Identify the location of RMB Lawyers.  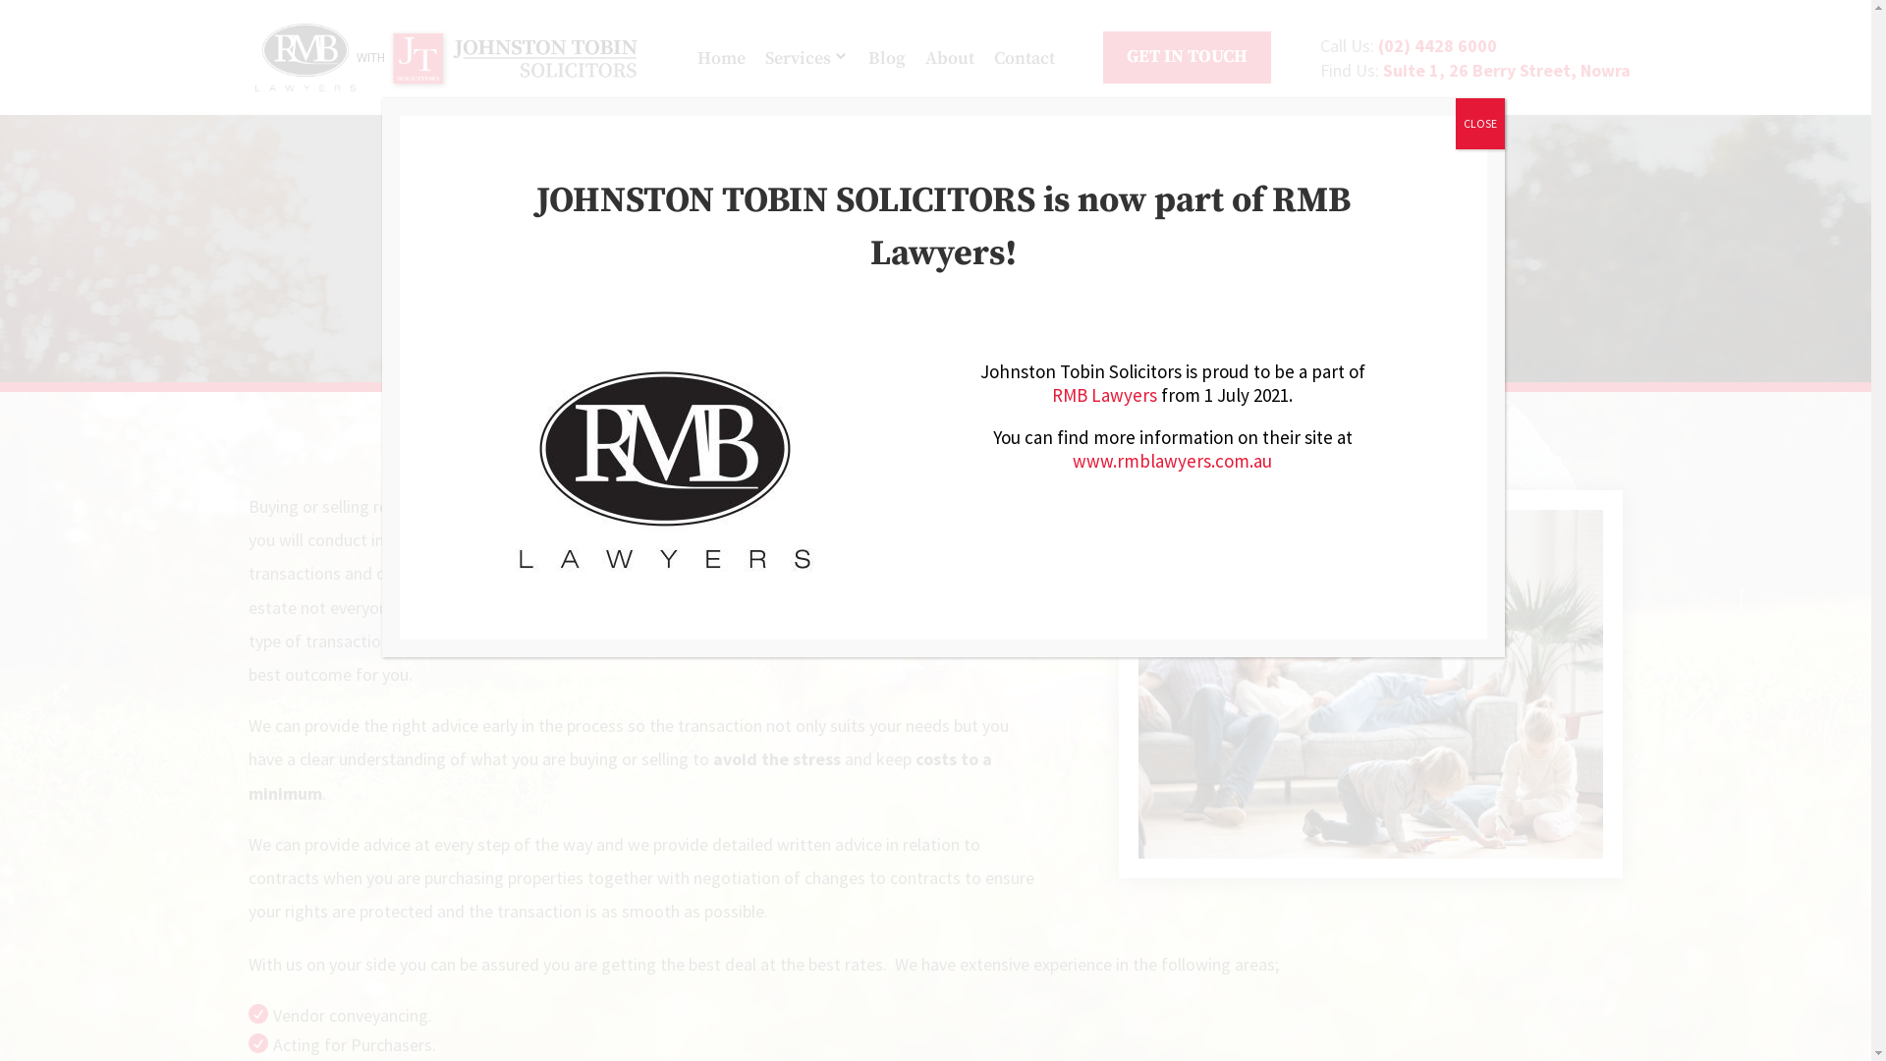
(1104, 395).